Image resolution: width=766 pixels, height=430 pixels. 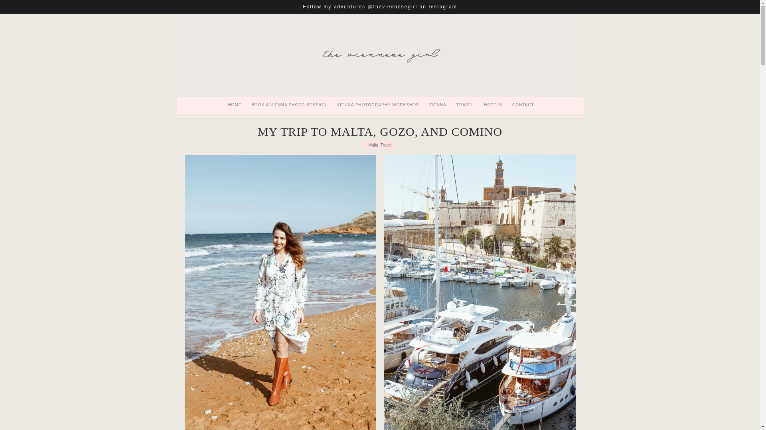 I want to click on Vienna Photographer, so click(x=379, y=61).